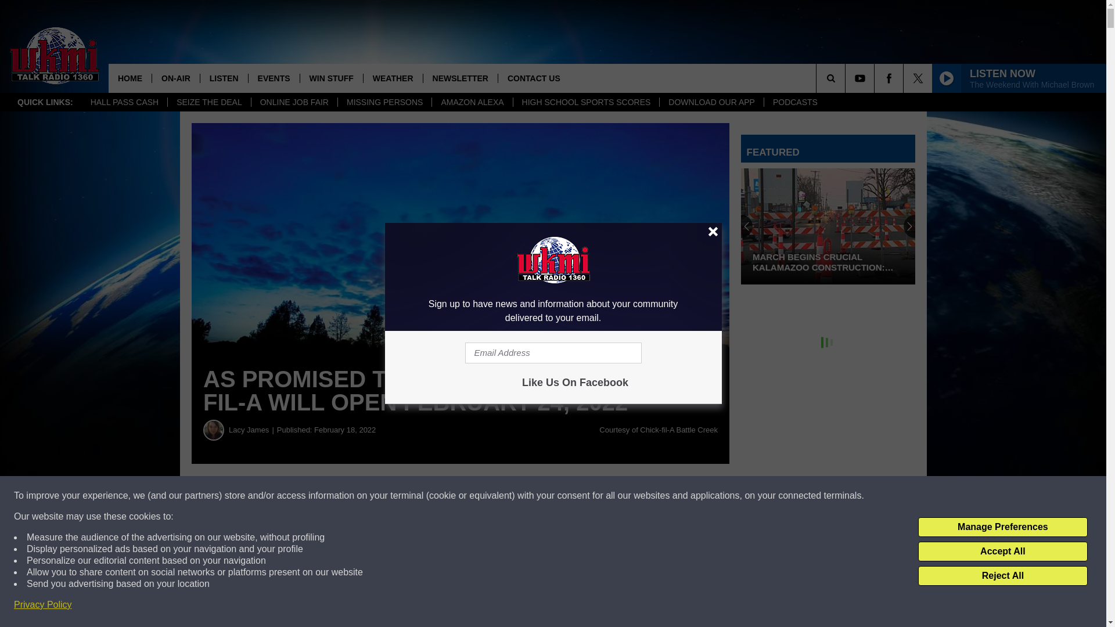 The image size is (1115, 627). Describe the element at coordinates (794, 102) in the screenshot. I see `PODCASTS` at that location.